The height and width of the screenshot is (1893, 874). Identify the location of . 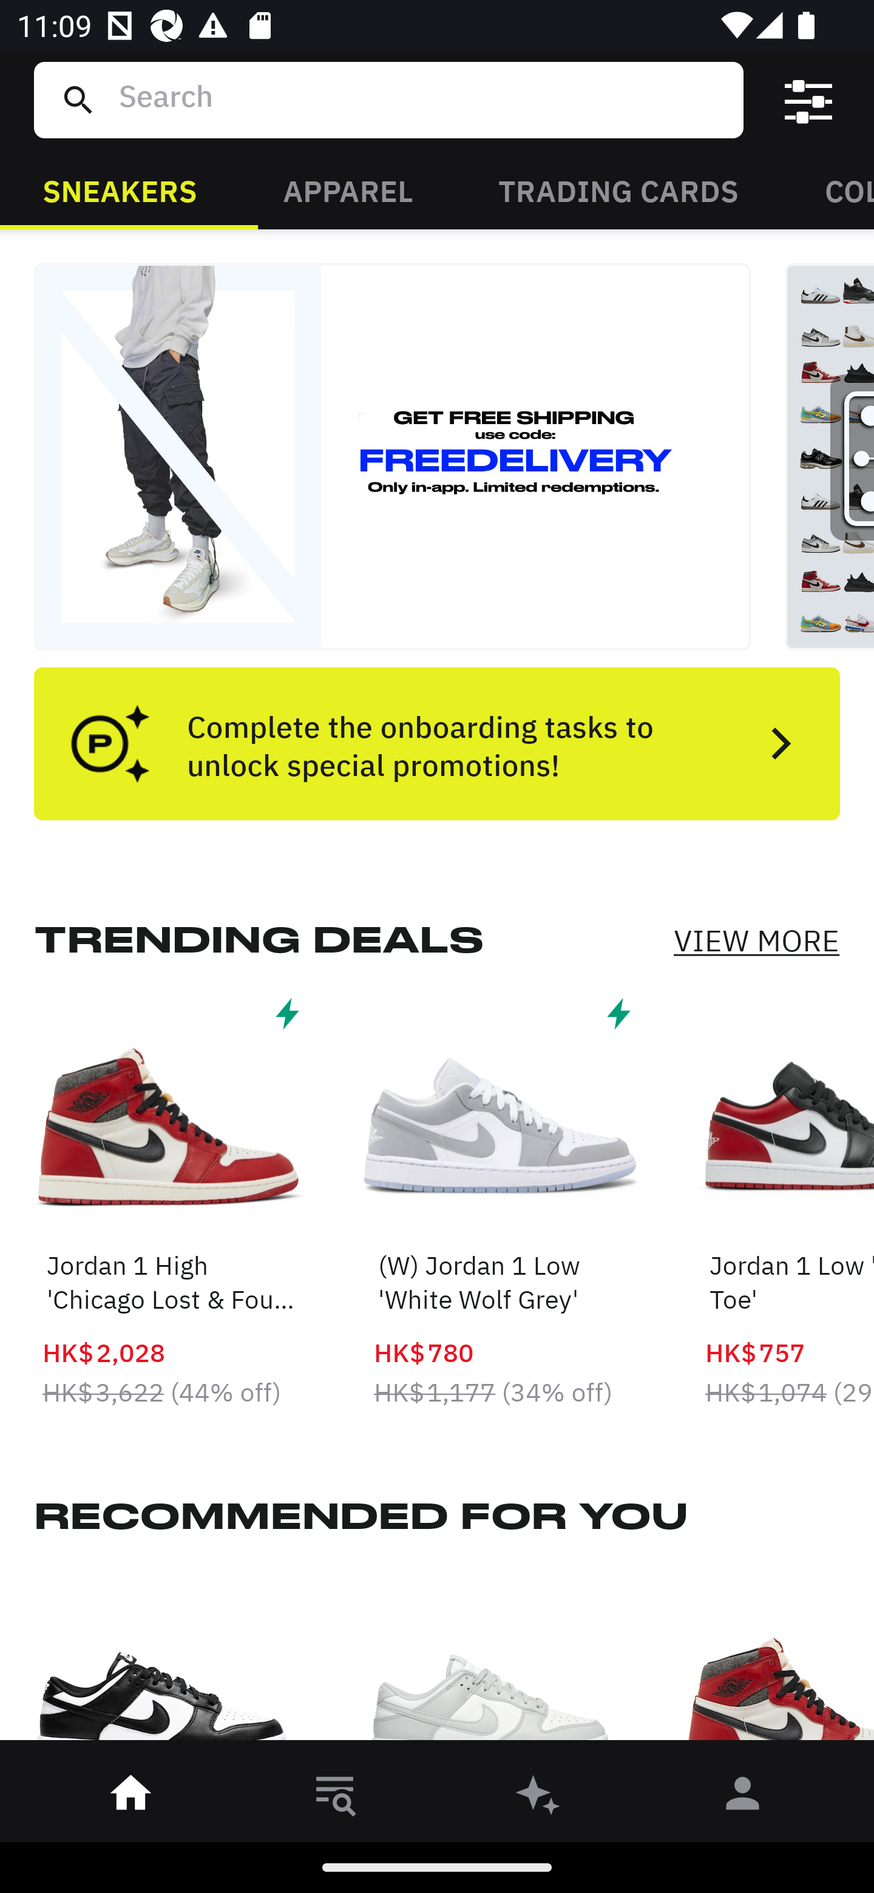
(808, 100).